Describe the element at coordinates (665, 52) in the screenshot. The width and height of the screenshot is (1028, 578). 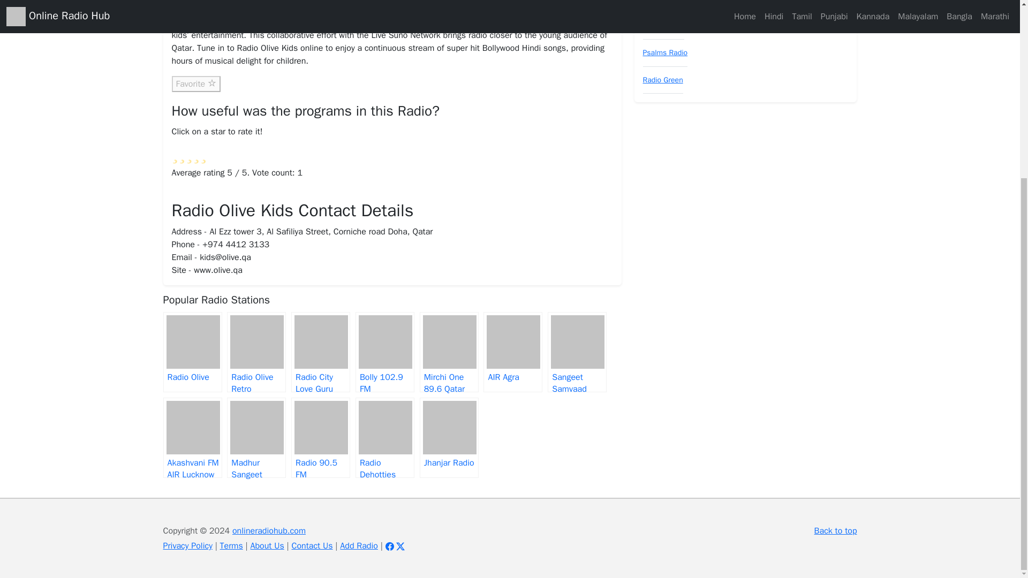
I see `Psalms Radio` at that location.